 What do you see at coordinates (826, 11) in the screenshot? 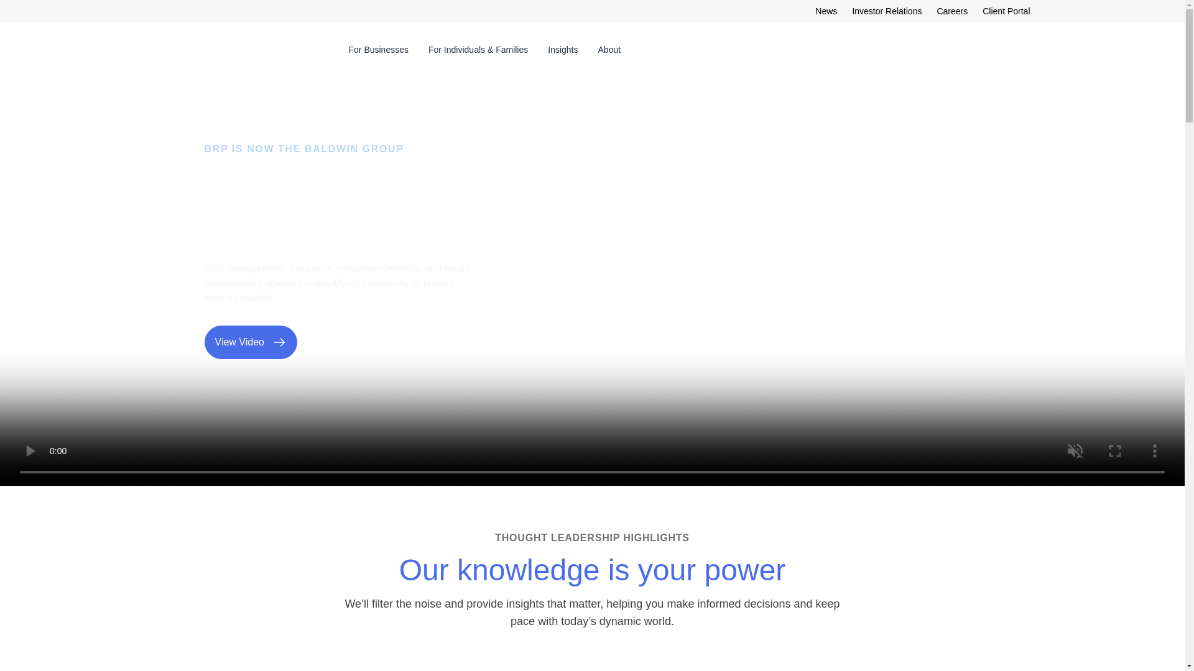
I see `News` at bounding box center [826, 11].